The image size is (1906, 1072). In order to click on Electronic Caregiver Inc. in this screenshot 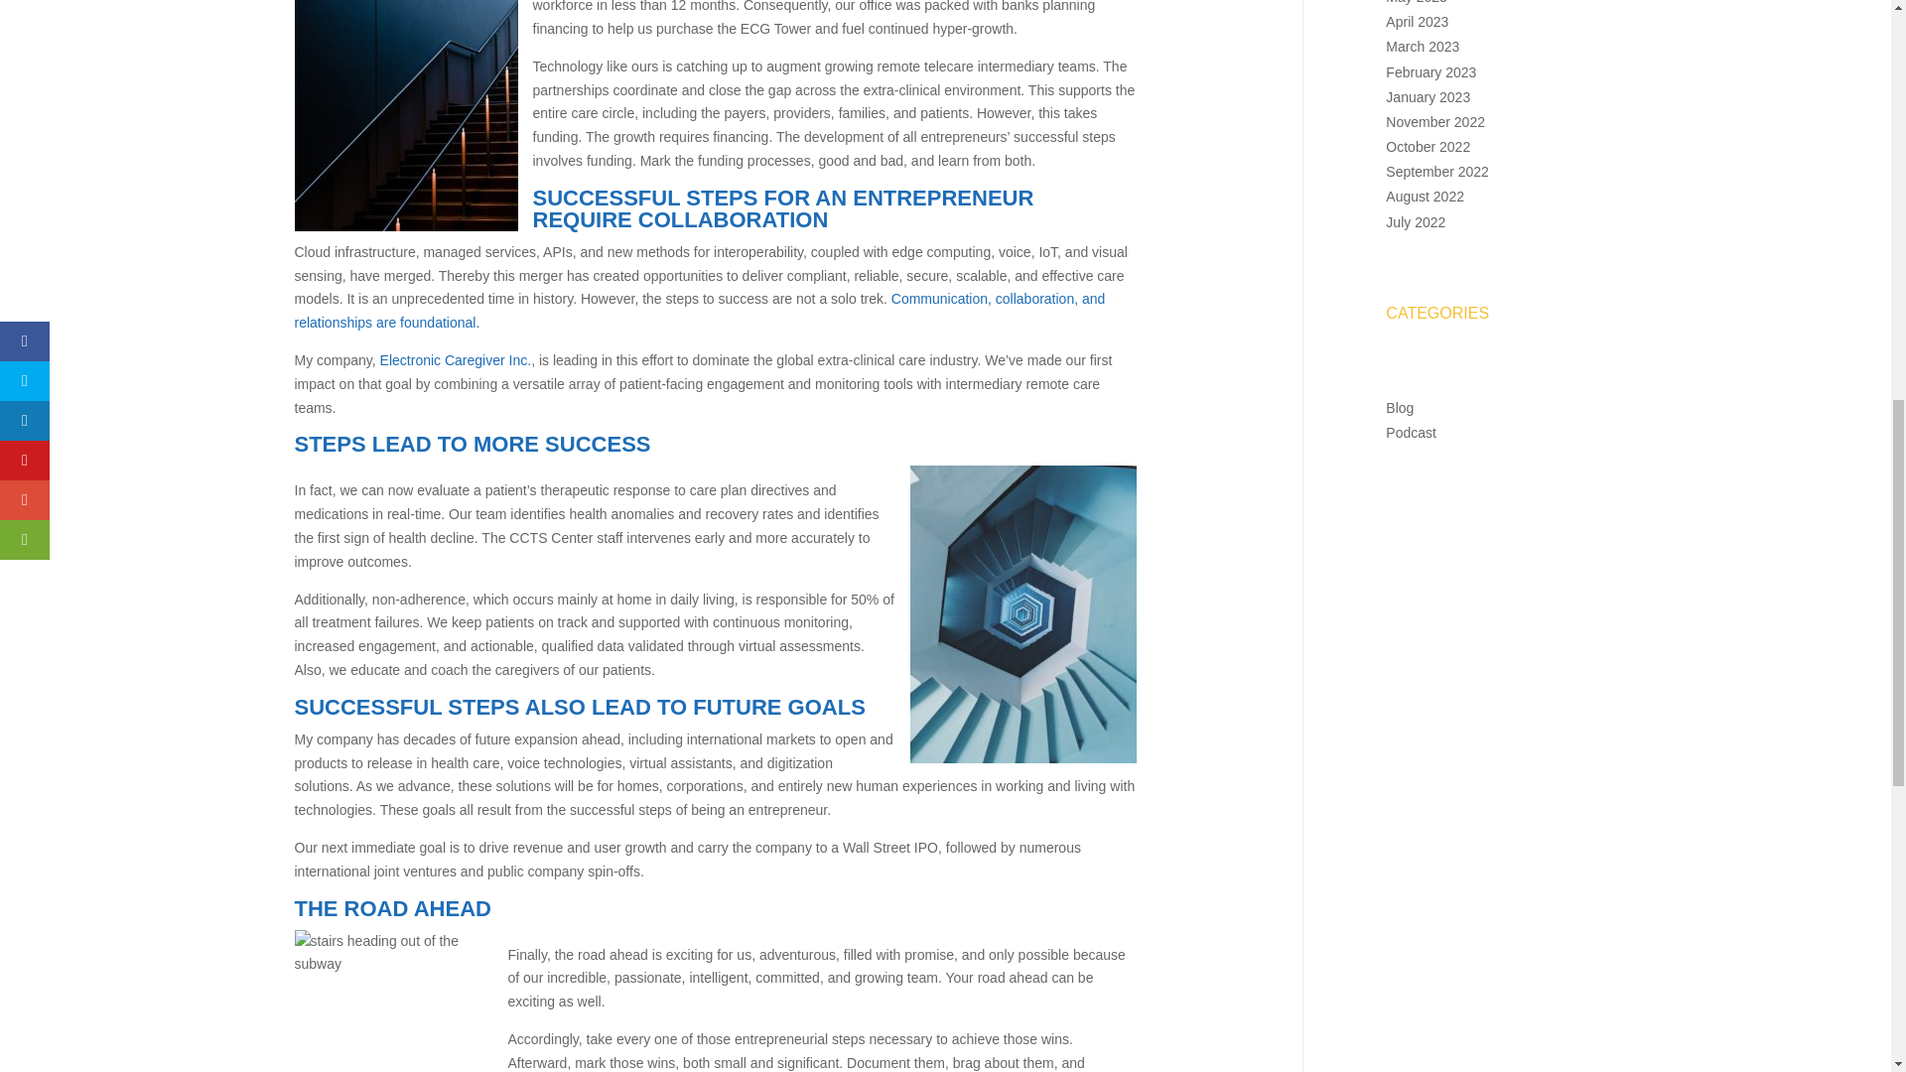, I will do `click(455, 360)`.